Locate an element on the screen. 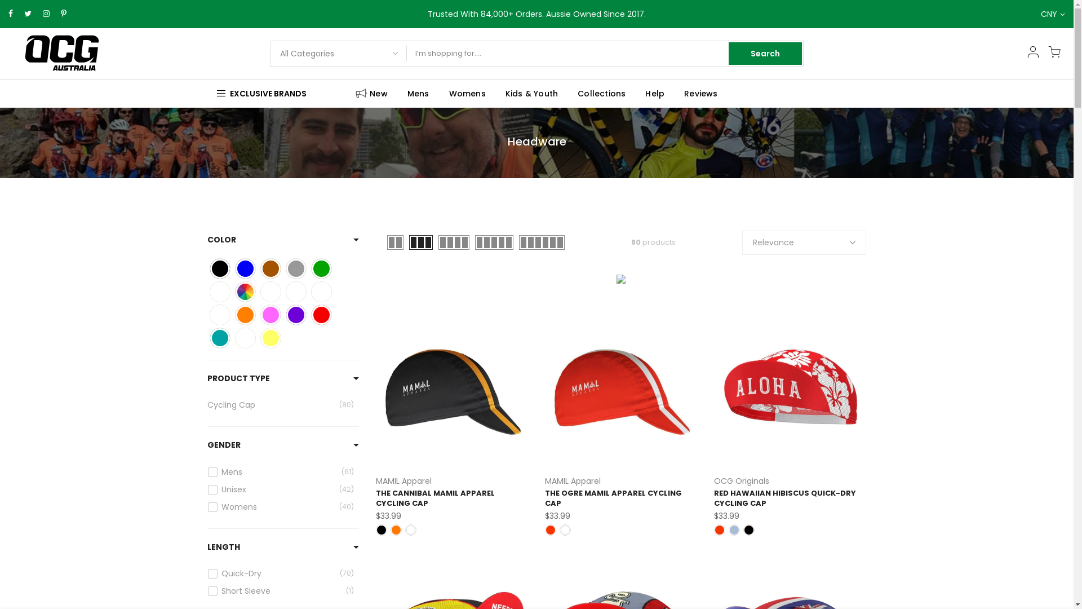 The image size is (1082, 609). COLOR is located at coordinates (222, 240).